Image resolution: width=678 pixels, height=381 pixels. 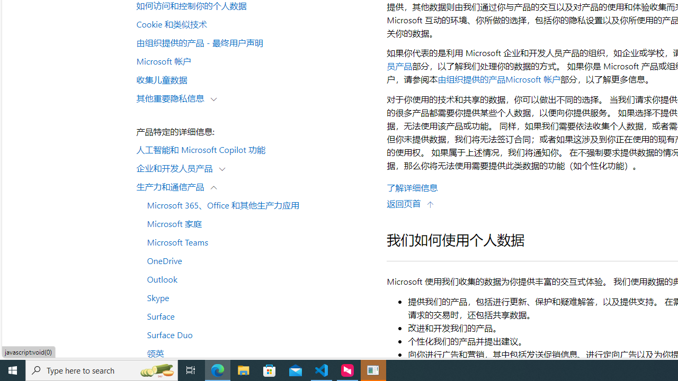 I want to click on Surface Duo, so click(x=256, y=334).